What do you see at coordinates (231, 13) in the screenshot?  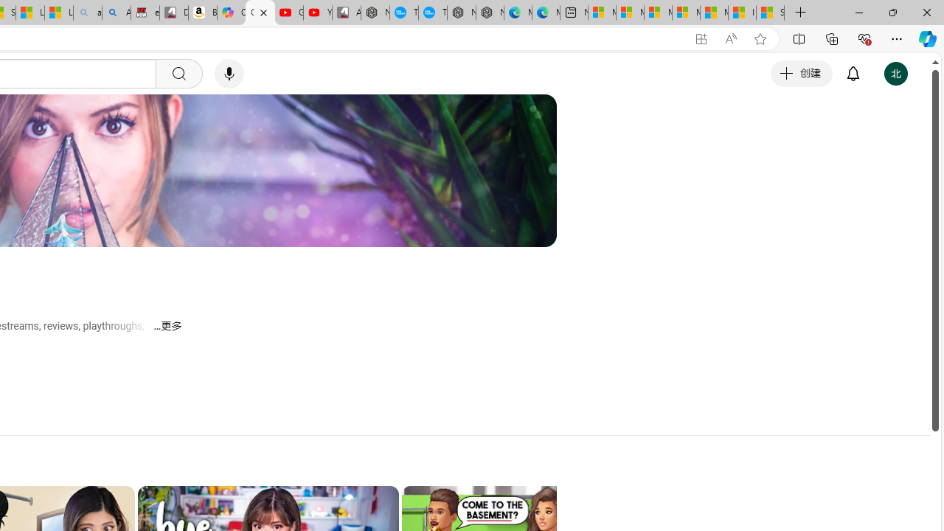 I see `Copilot` at bounding box center [231, 13].